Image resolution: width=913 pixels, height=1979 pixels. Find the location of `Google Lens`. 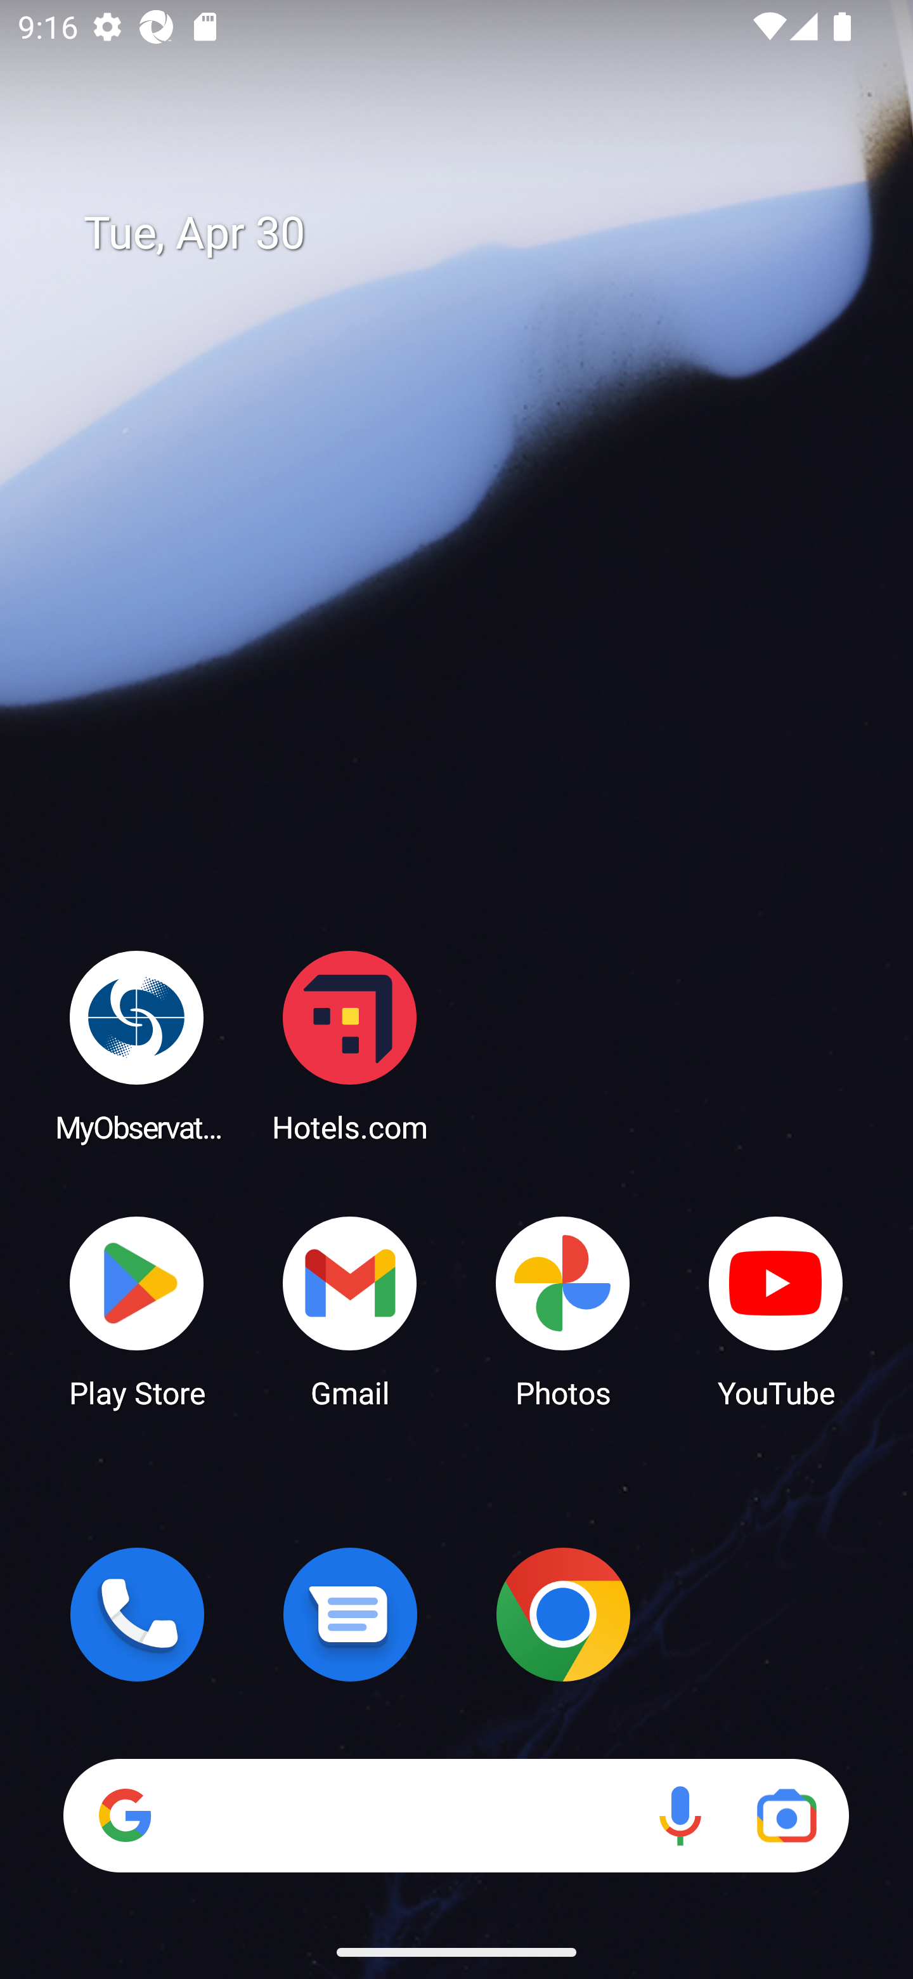

Google Lens is located at coordinates (786, 1815).